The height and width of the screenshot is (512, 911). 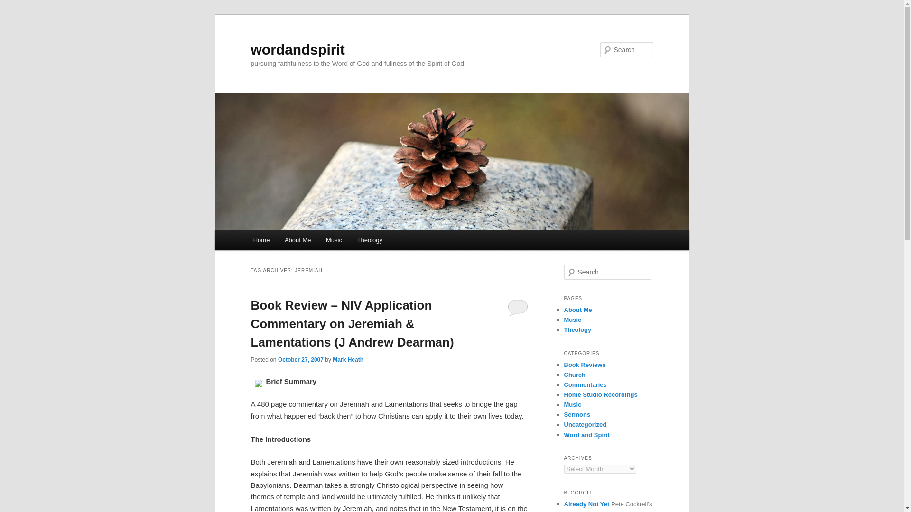 I want to click on About Me, so click(x=577, y=309).